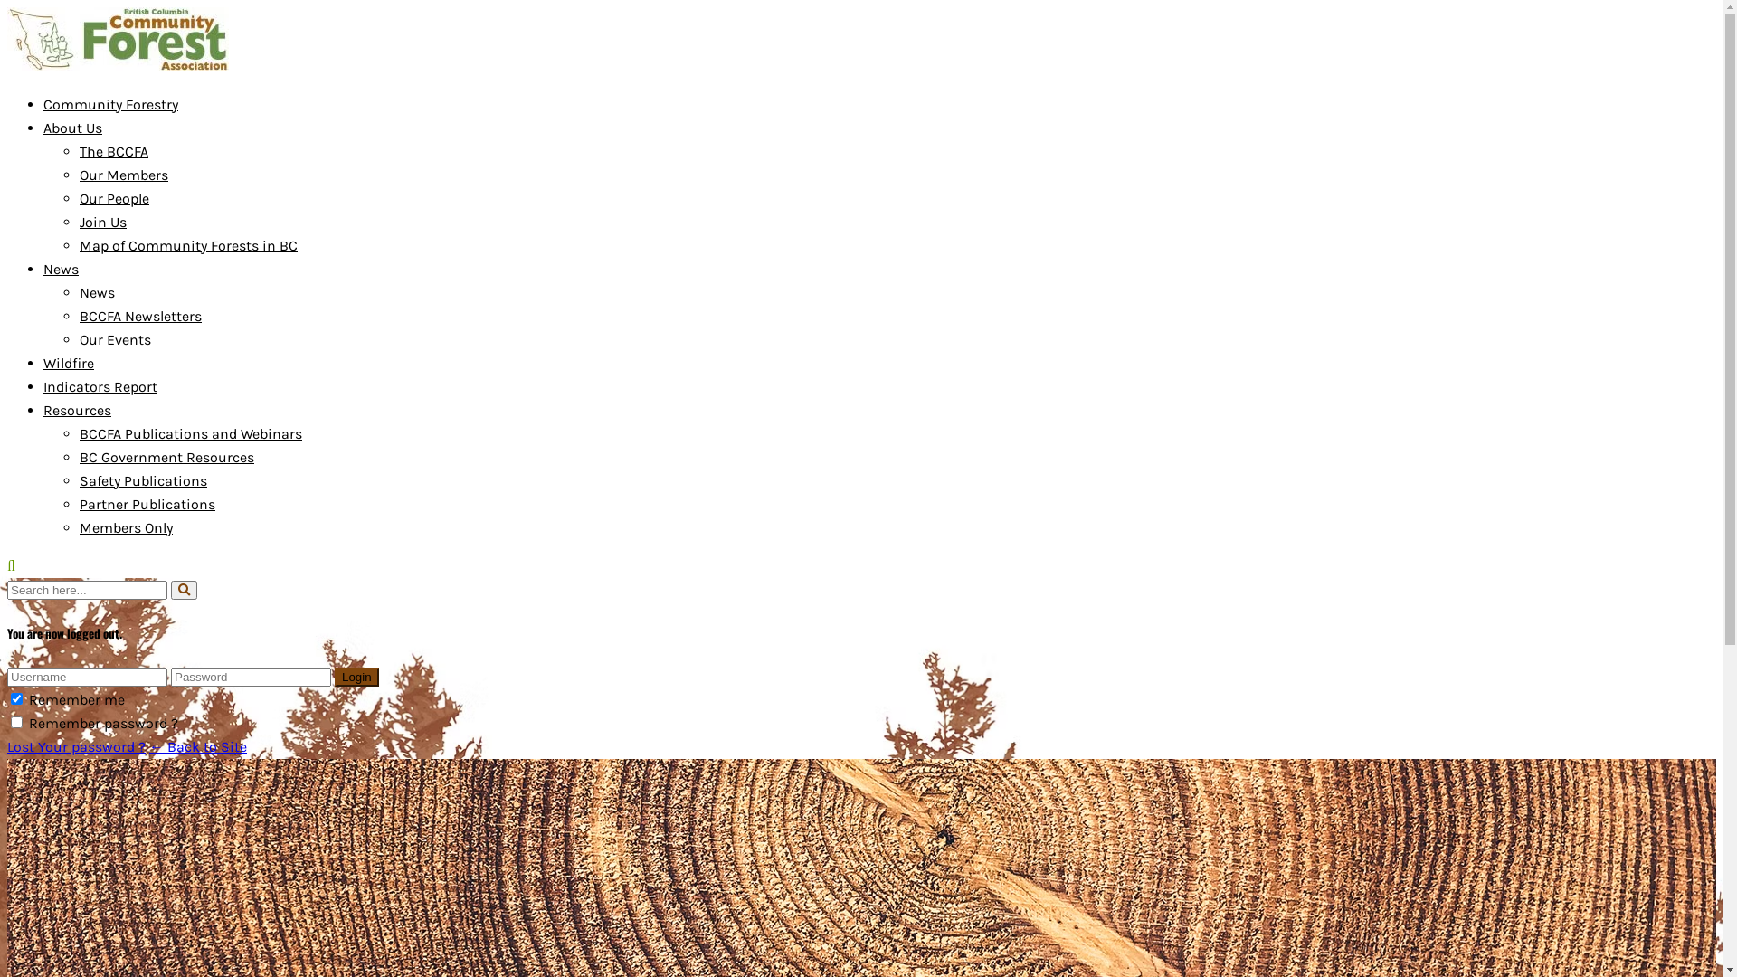 Image resolution: width=1737 pixels, height=977 pixels. What do you see at coordinates (110, 105) in the screenshot?
I see `Community Forestry` at bounding box center [110, 105].